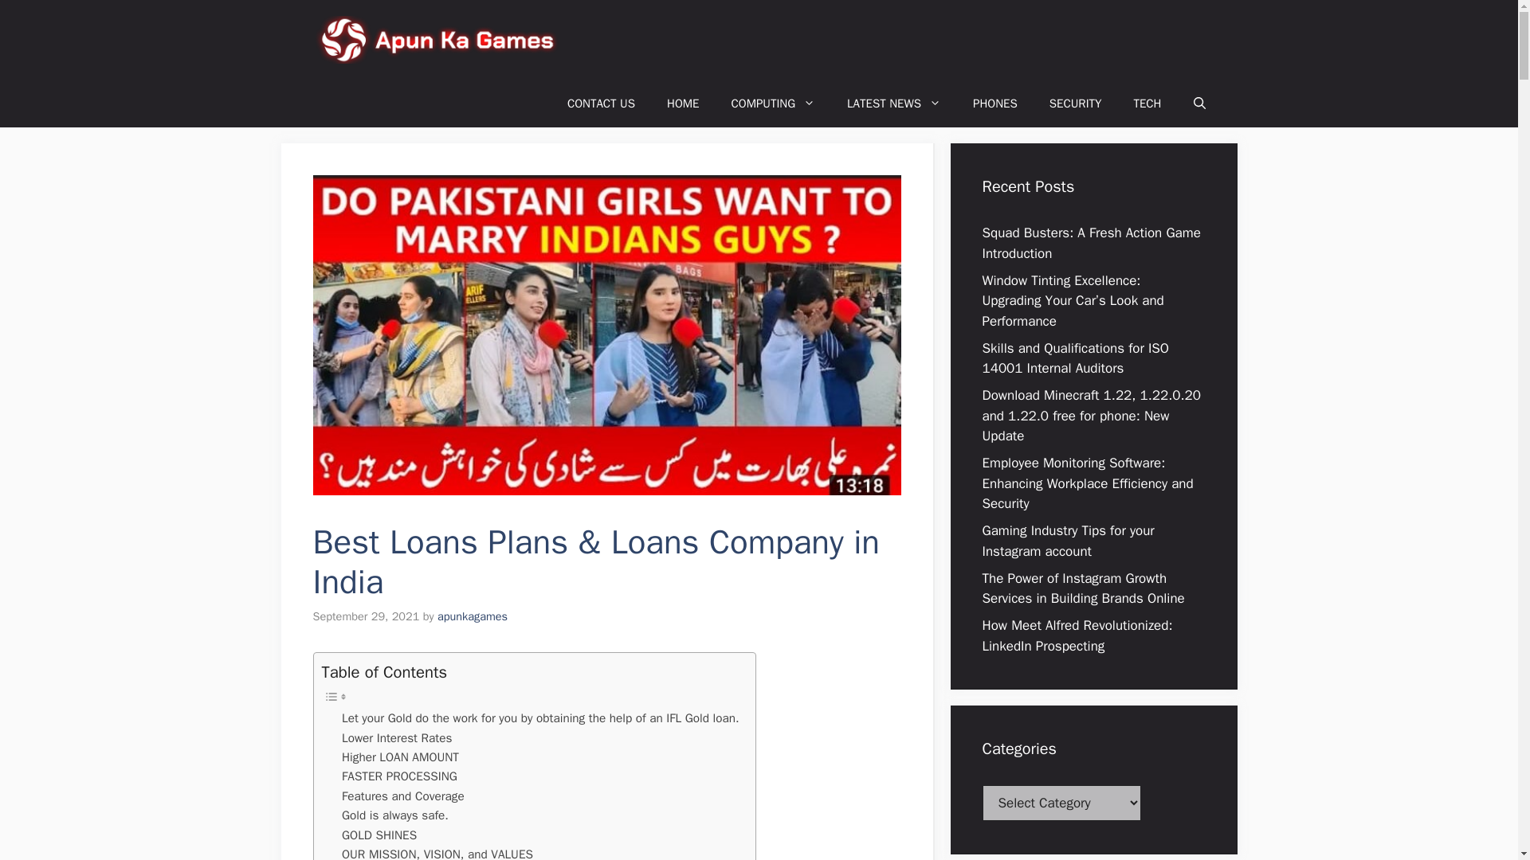 The width and height of the screenshot is (1530, 860). I want to click on Gold is always safe., so click(394, 815).